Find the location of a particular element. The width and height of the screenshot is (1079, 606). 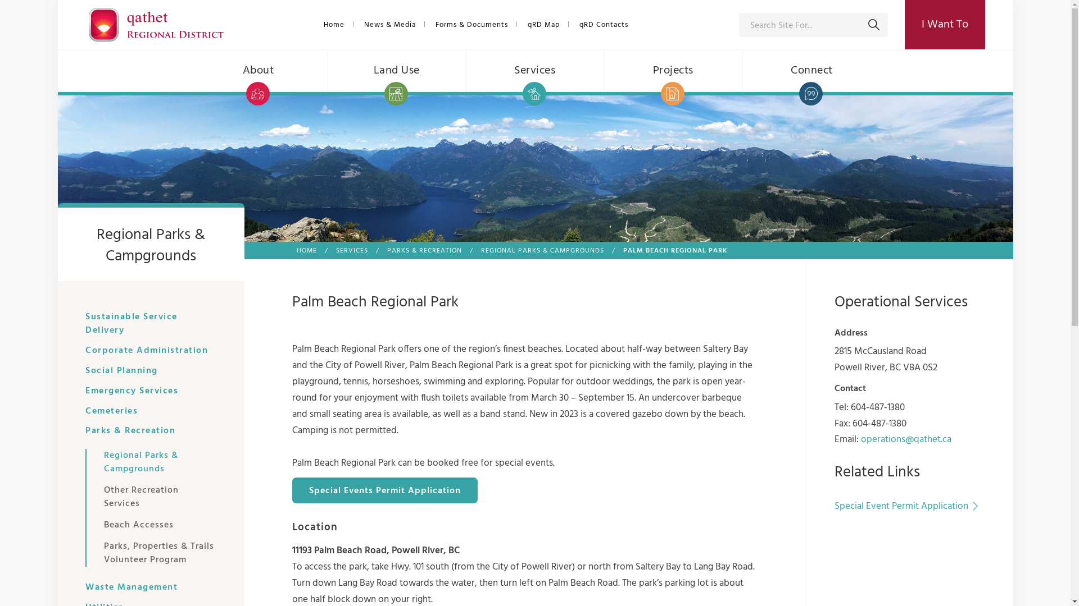

qRD Map is located at coordinates (544, 25).